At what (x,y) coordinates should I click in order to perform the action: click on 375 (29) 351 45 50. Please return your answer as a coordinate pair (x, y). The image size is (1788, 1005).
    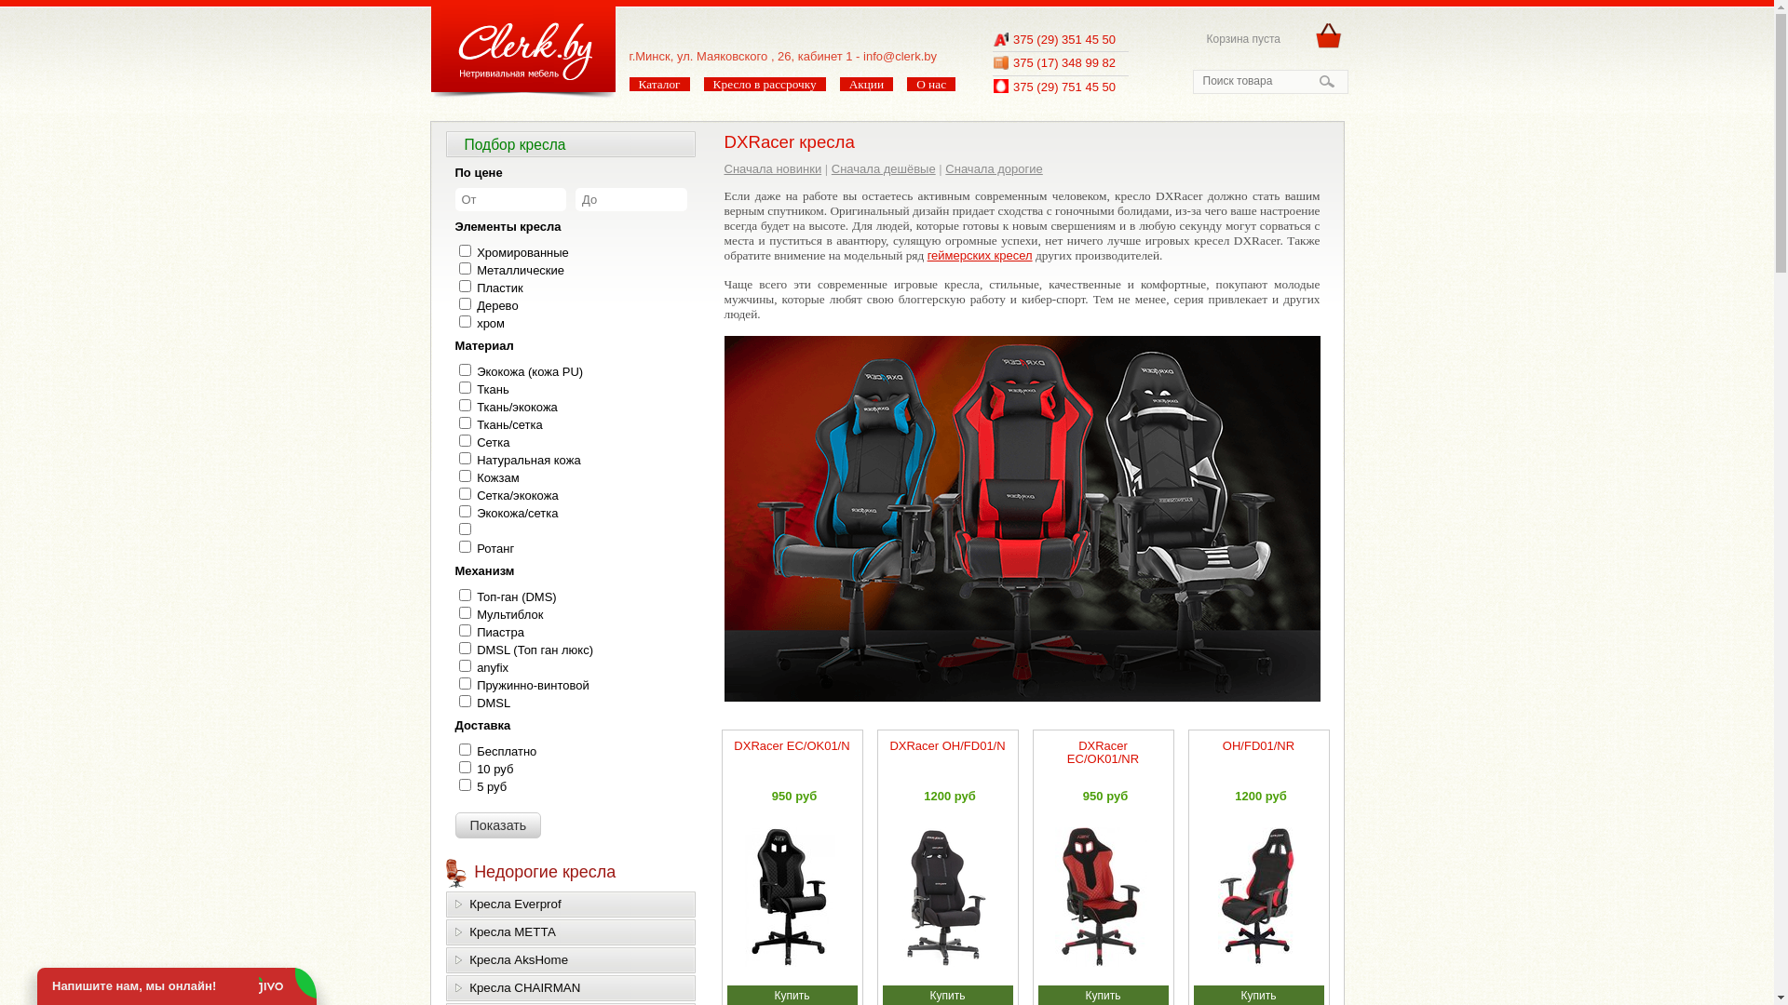
    Looking at the image, I should click on (1064, 39).